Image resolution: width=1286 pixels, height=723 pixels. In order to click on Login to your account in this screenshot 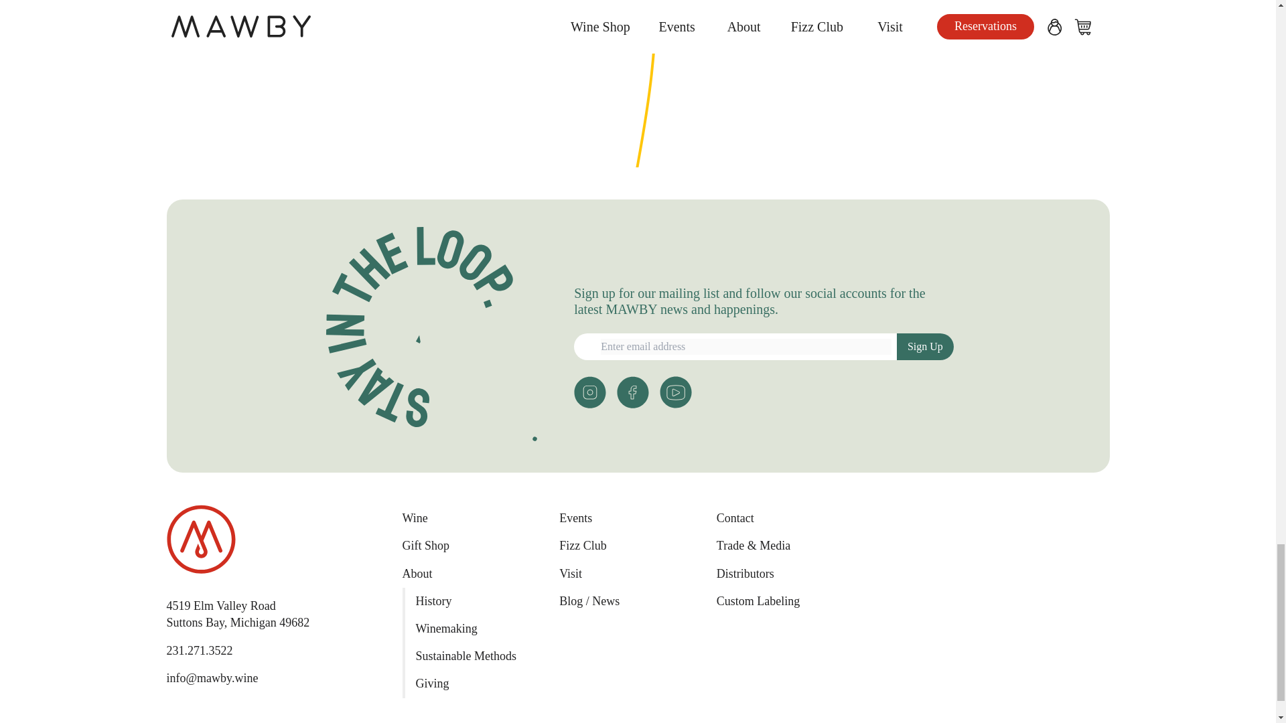, I will do `click(675, 392)`.